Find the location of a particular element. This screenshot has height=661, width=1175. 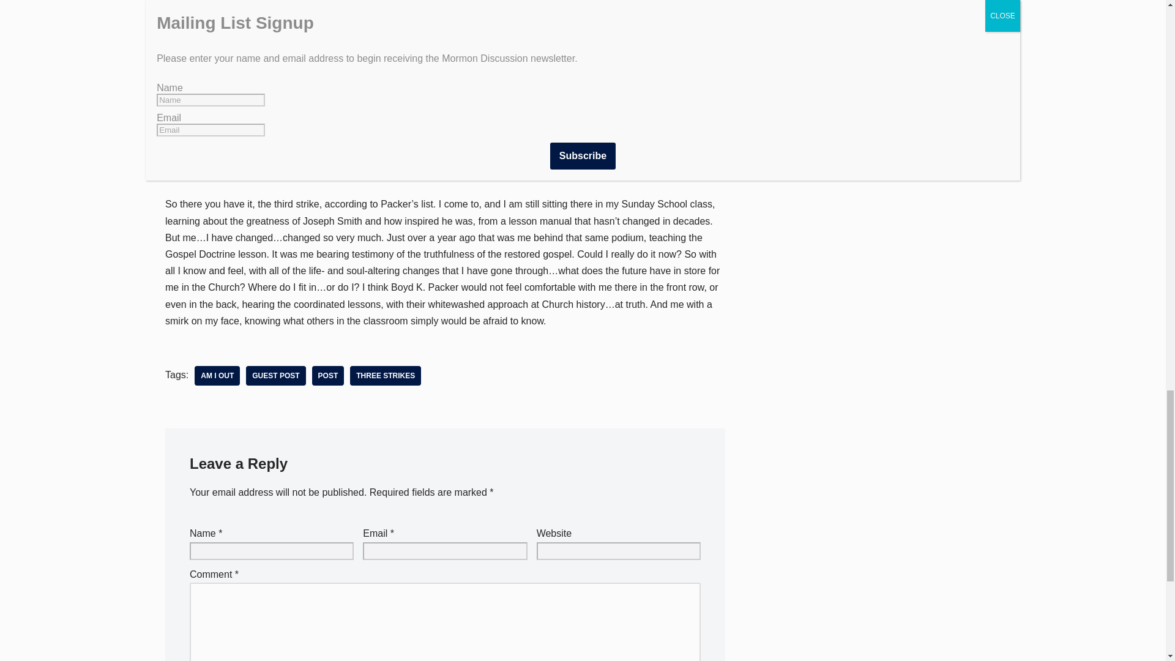

three strikes is located at coordinates (386, 376).